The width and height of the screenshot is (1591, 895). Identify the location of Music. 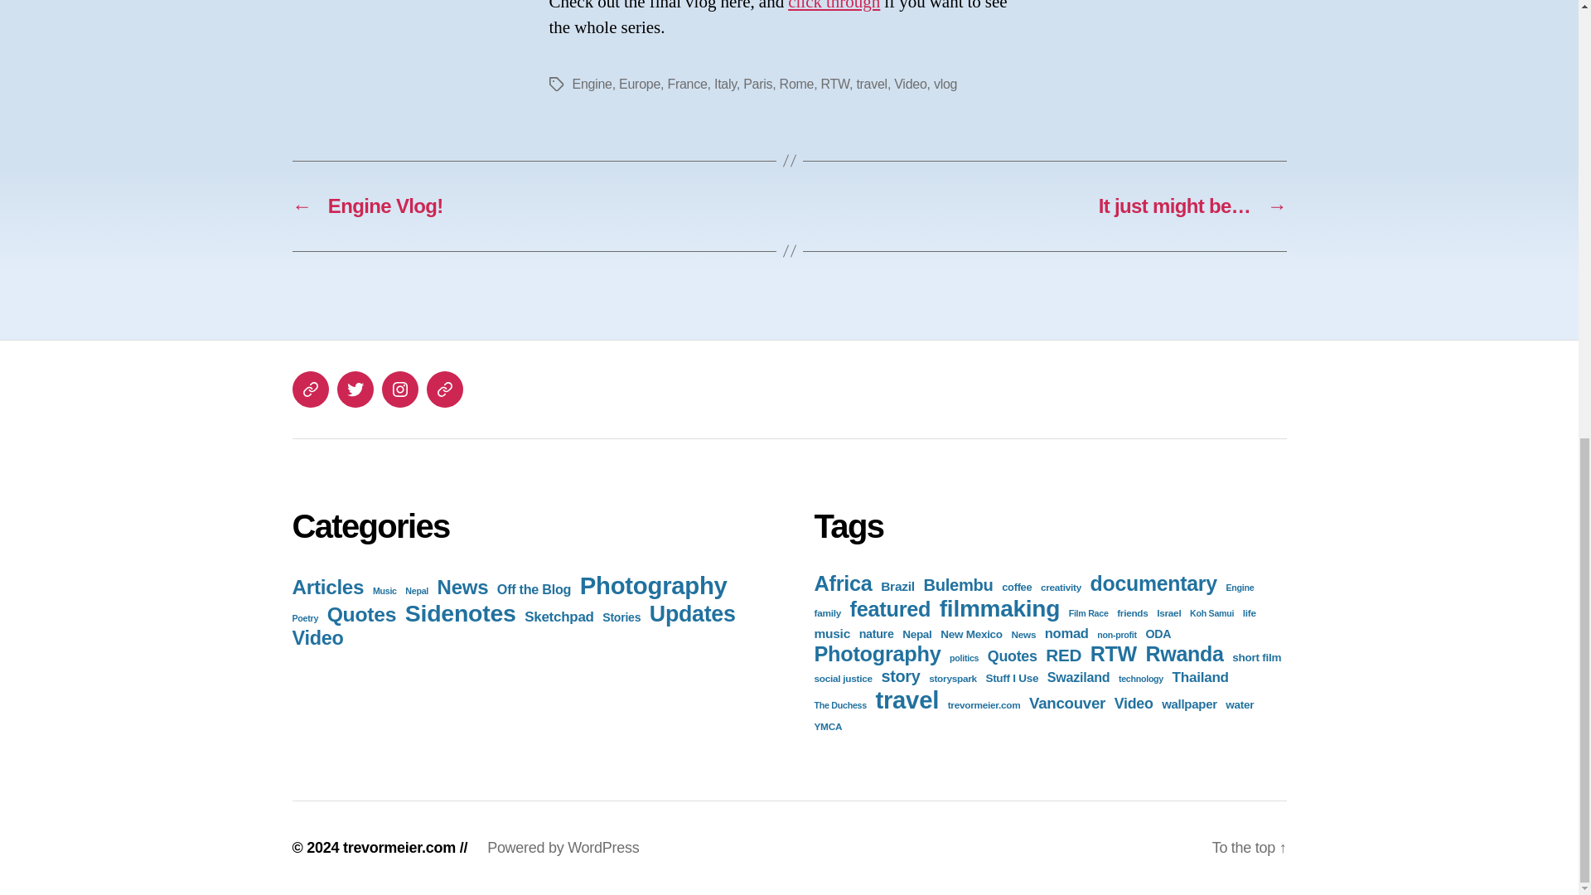
(384, 591).